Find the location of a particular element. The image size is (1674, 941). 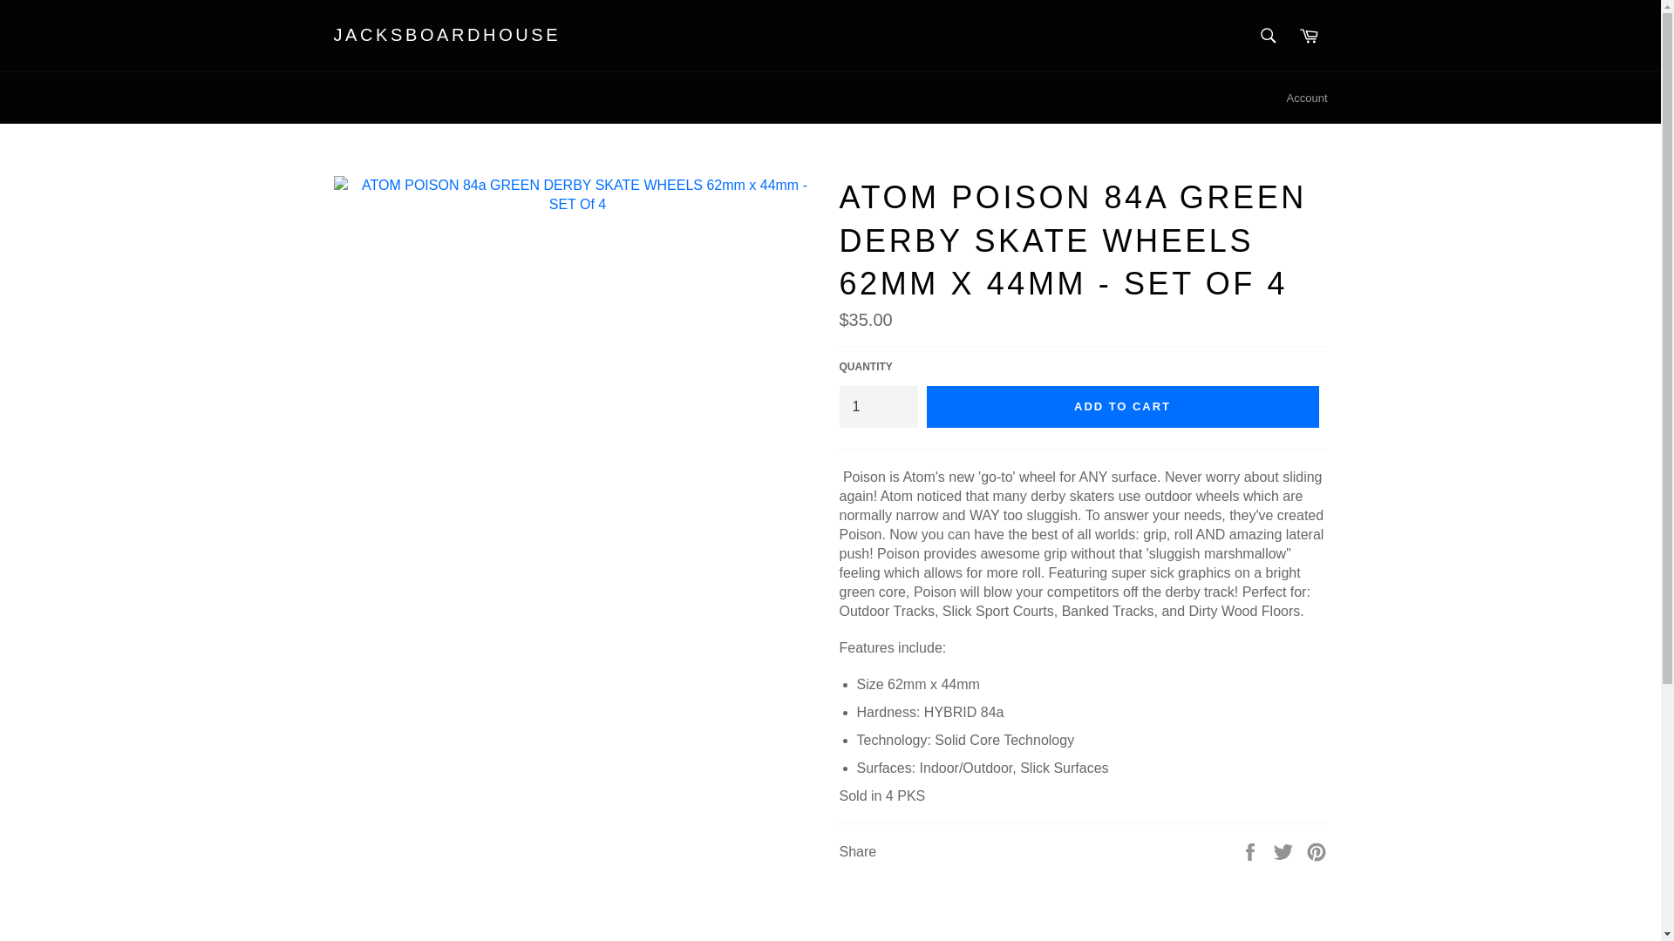

1 is located at coordinates (877, 406).